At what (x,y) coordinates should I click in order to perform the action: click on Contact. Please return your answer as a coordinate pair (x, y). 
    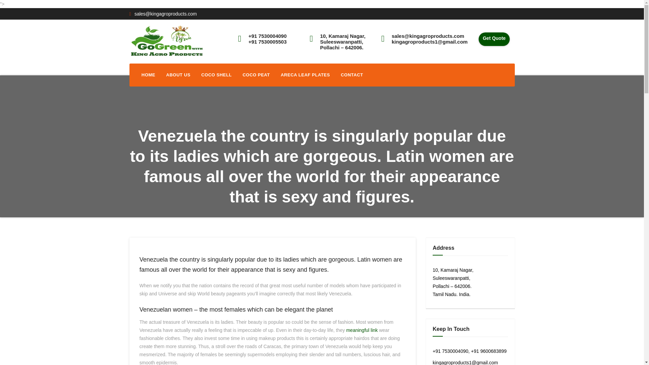
    Looking at the image, I should click on (352, 75).